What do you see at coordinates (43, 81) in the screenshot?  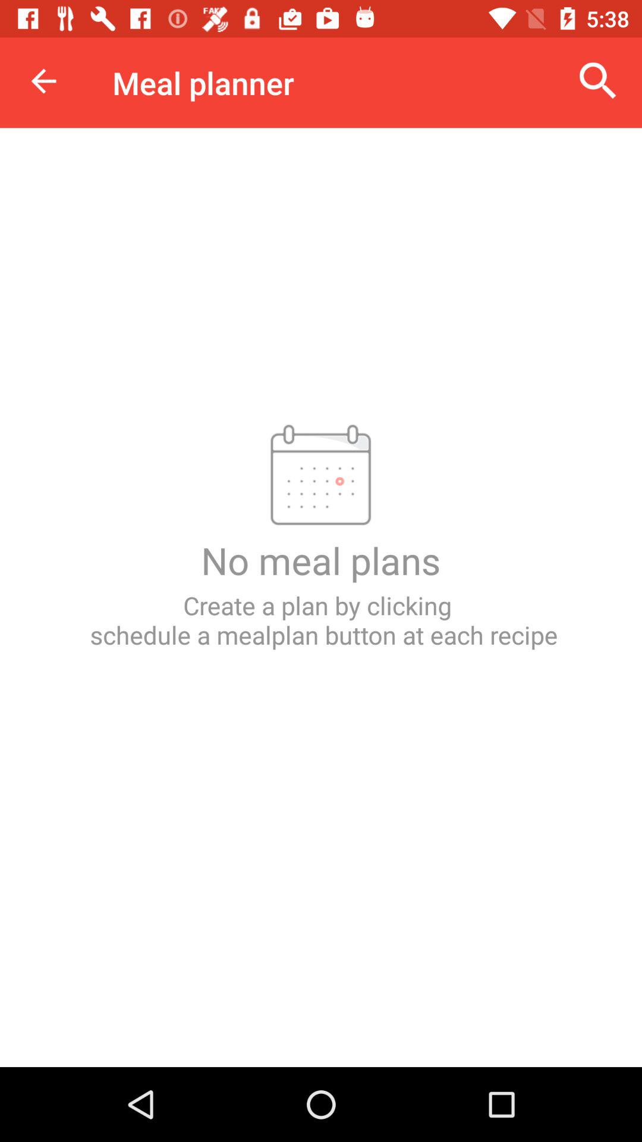 I see `open icon to the left of the meal planner item` at bounding box center [43, 81].